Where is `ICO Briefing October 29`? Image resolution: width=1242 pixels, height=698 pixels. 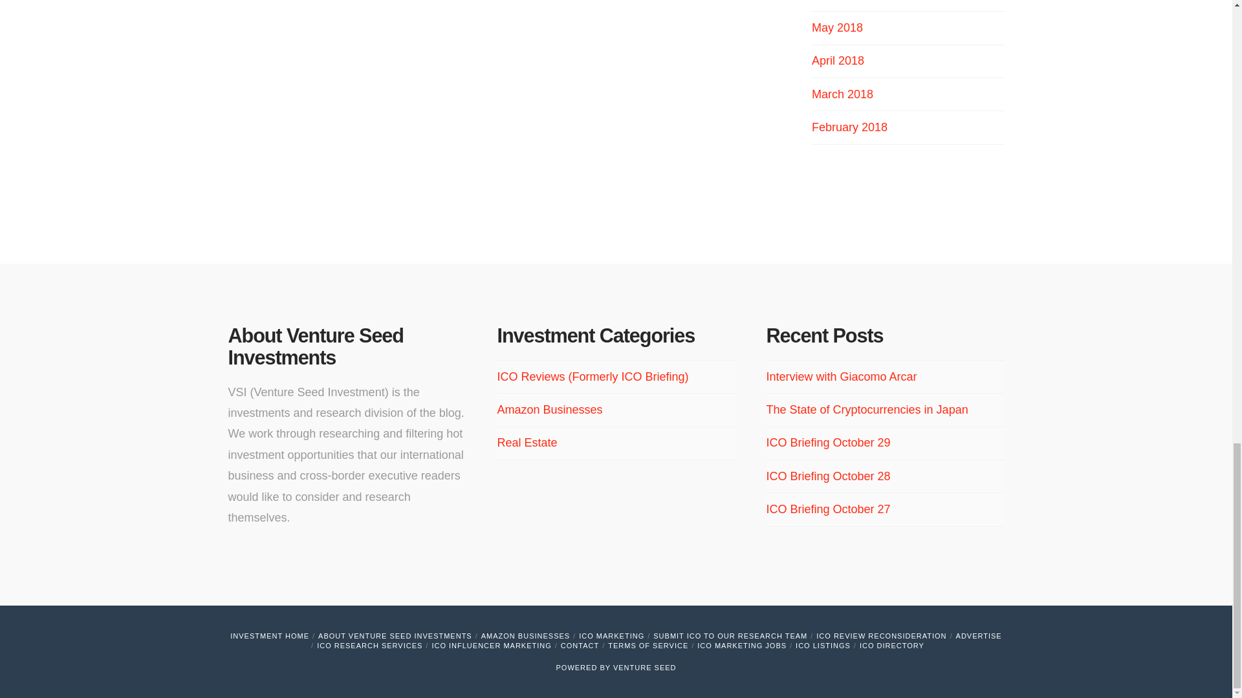
ICO Briefing October 29 is located at coordinates (828, 443).